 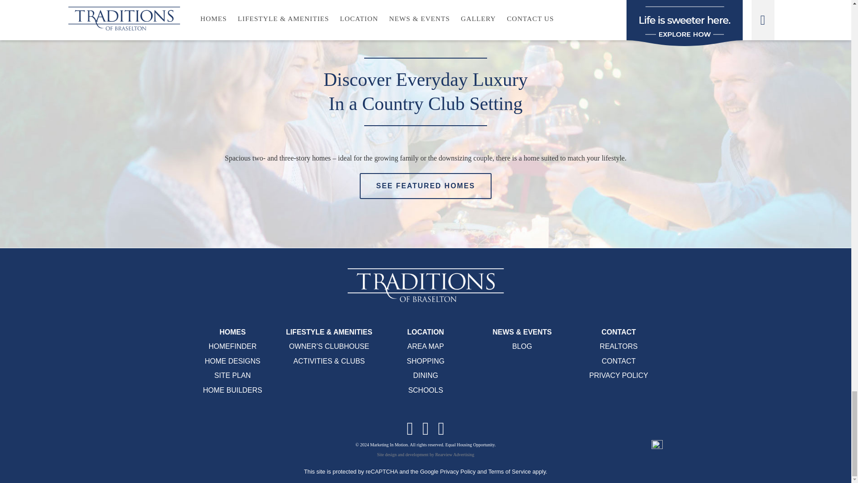 What do you see at coordinates (426, 346) in the screenshot?
I see `AREA MAP` at bounding box center [426, 346].